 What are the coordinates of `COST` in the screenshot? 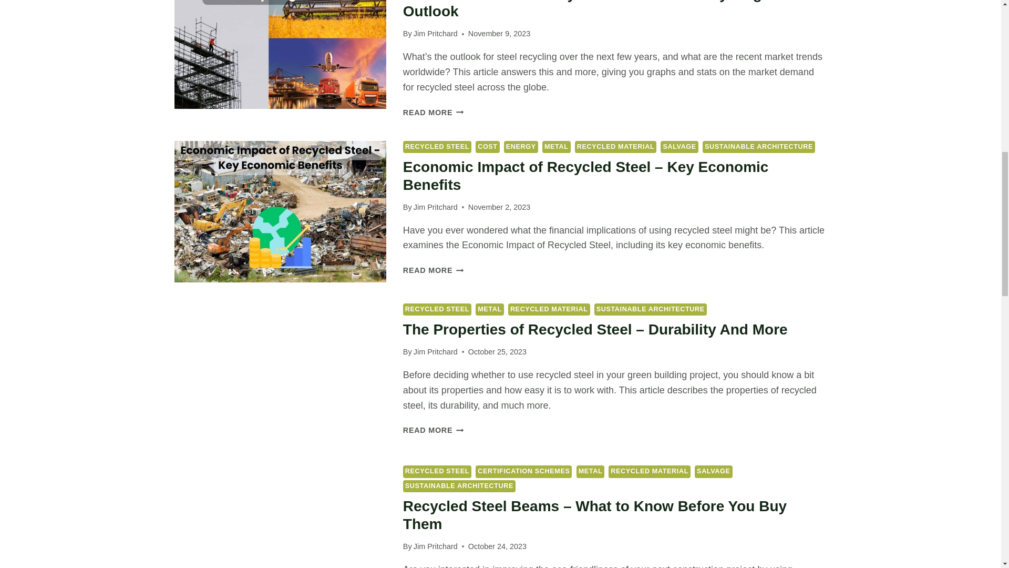 It's located at (487, 146).